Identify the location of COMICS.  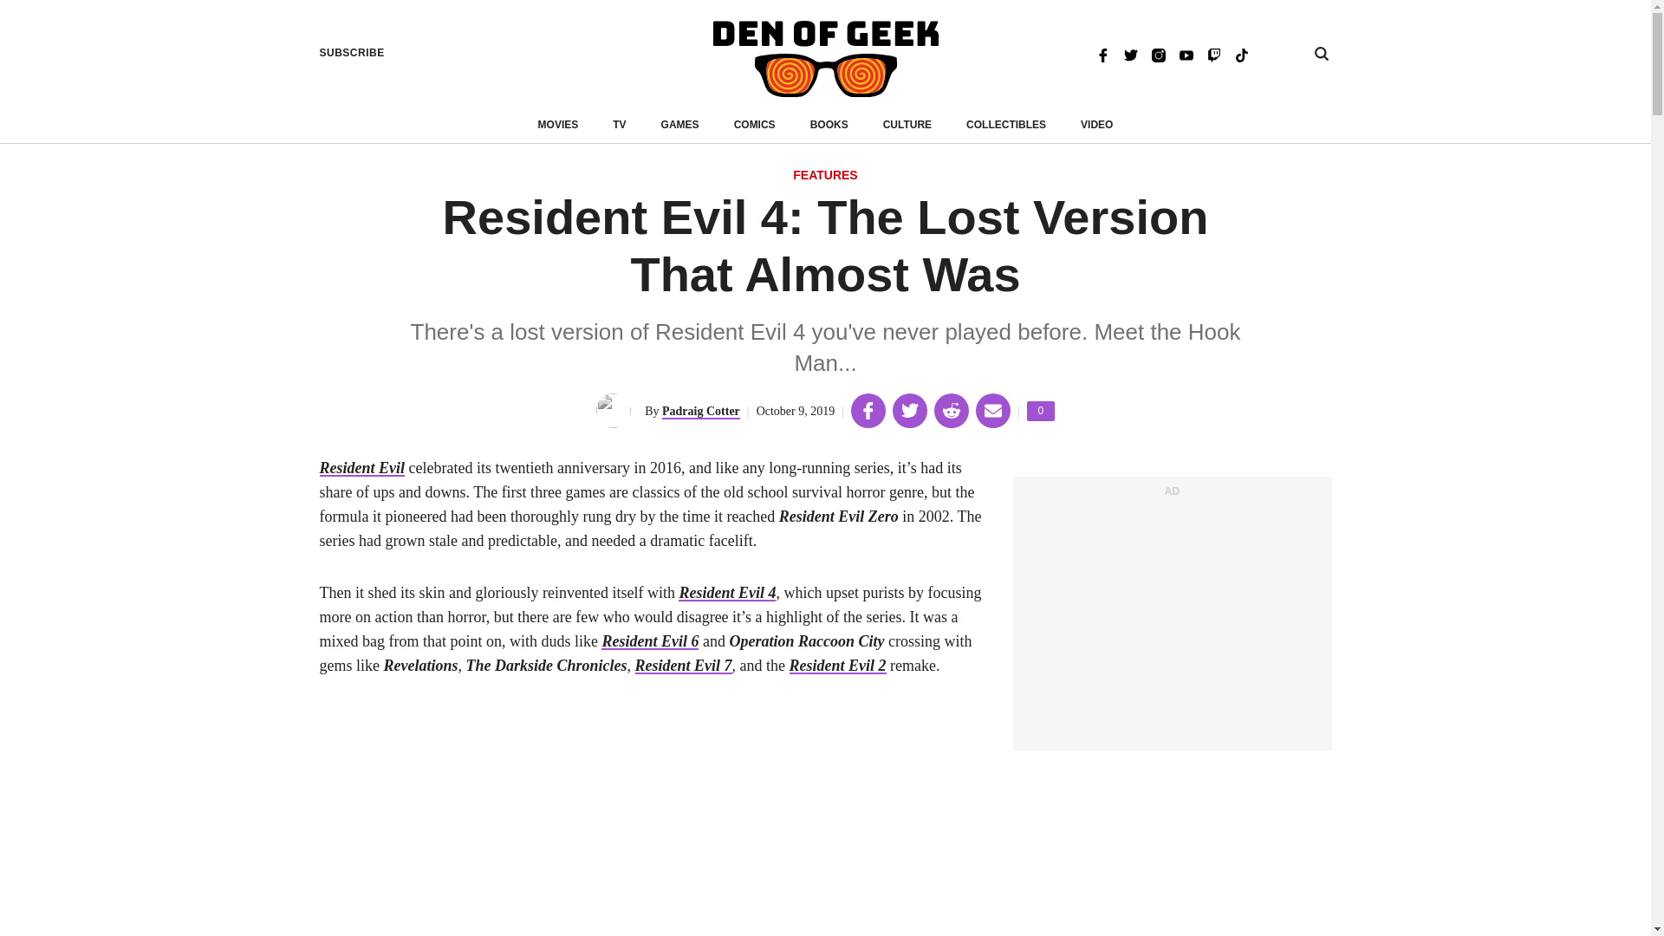
(754, 125).